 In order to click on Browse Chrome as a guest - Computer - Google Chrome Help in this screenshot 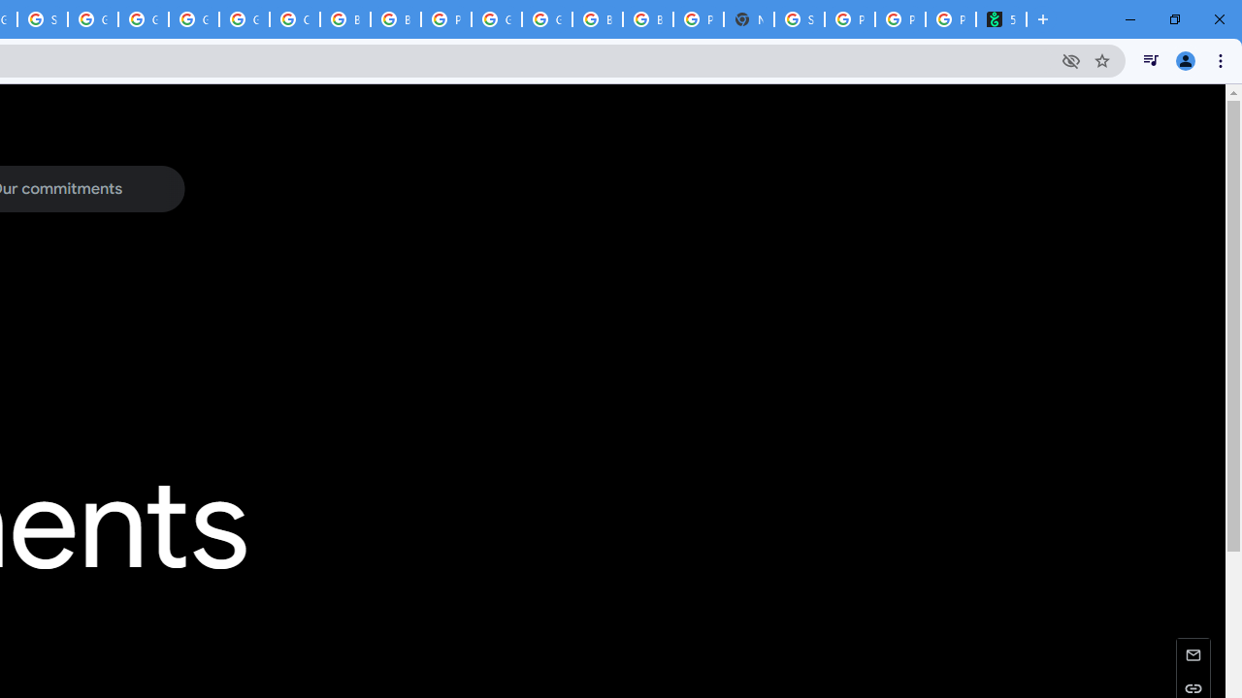, I will do `click(345, 19)`.